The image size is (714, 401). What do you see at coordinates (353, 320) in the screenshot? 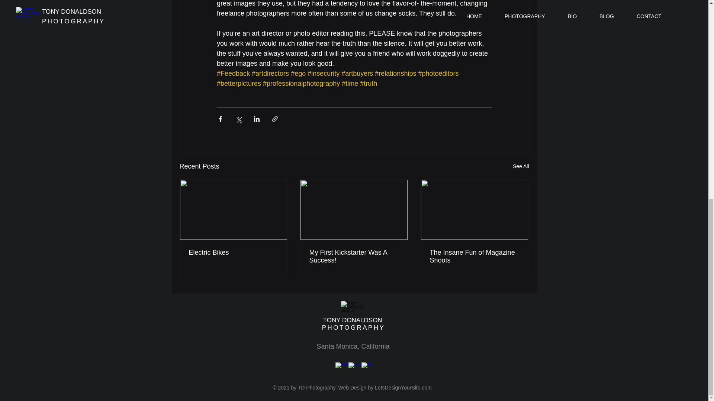
I see `TONY DONALDSON ` at bounding box center [353, 320].